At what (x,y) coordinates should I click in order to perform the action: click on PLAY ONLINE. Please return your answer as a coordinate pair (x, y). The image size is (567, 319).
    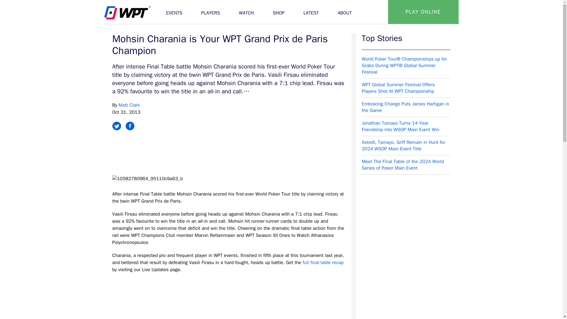
    Looking at the image, I should click on (423, 12).